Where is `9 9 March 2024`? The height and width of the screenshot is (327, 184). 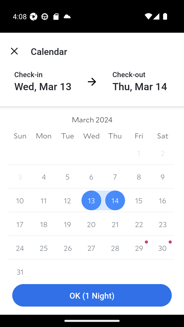
9 9 March 2024 is located at coordinates (163, 177).